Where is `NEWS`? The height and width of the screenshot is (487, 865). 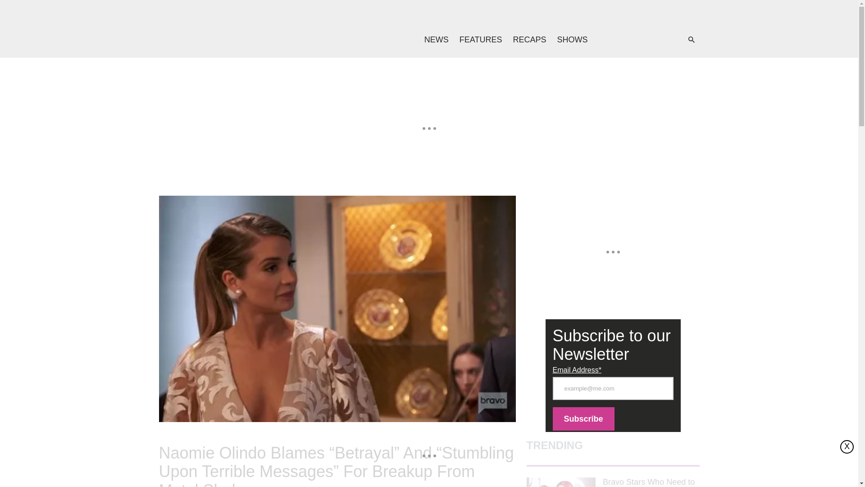 NEWS is located at coordinates (436, 40).